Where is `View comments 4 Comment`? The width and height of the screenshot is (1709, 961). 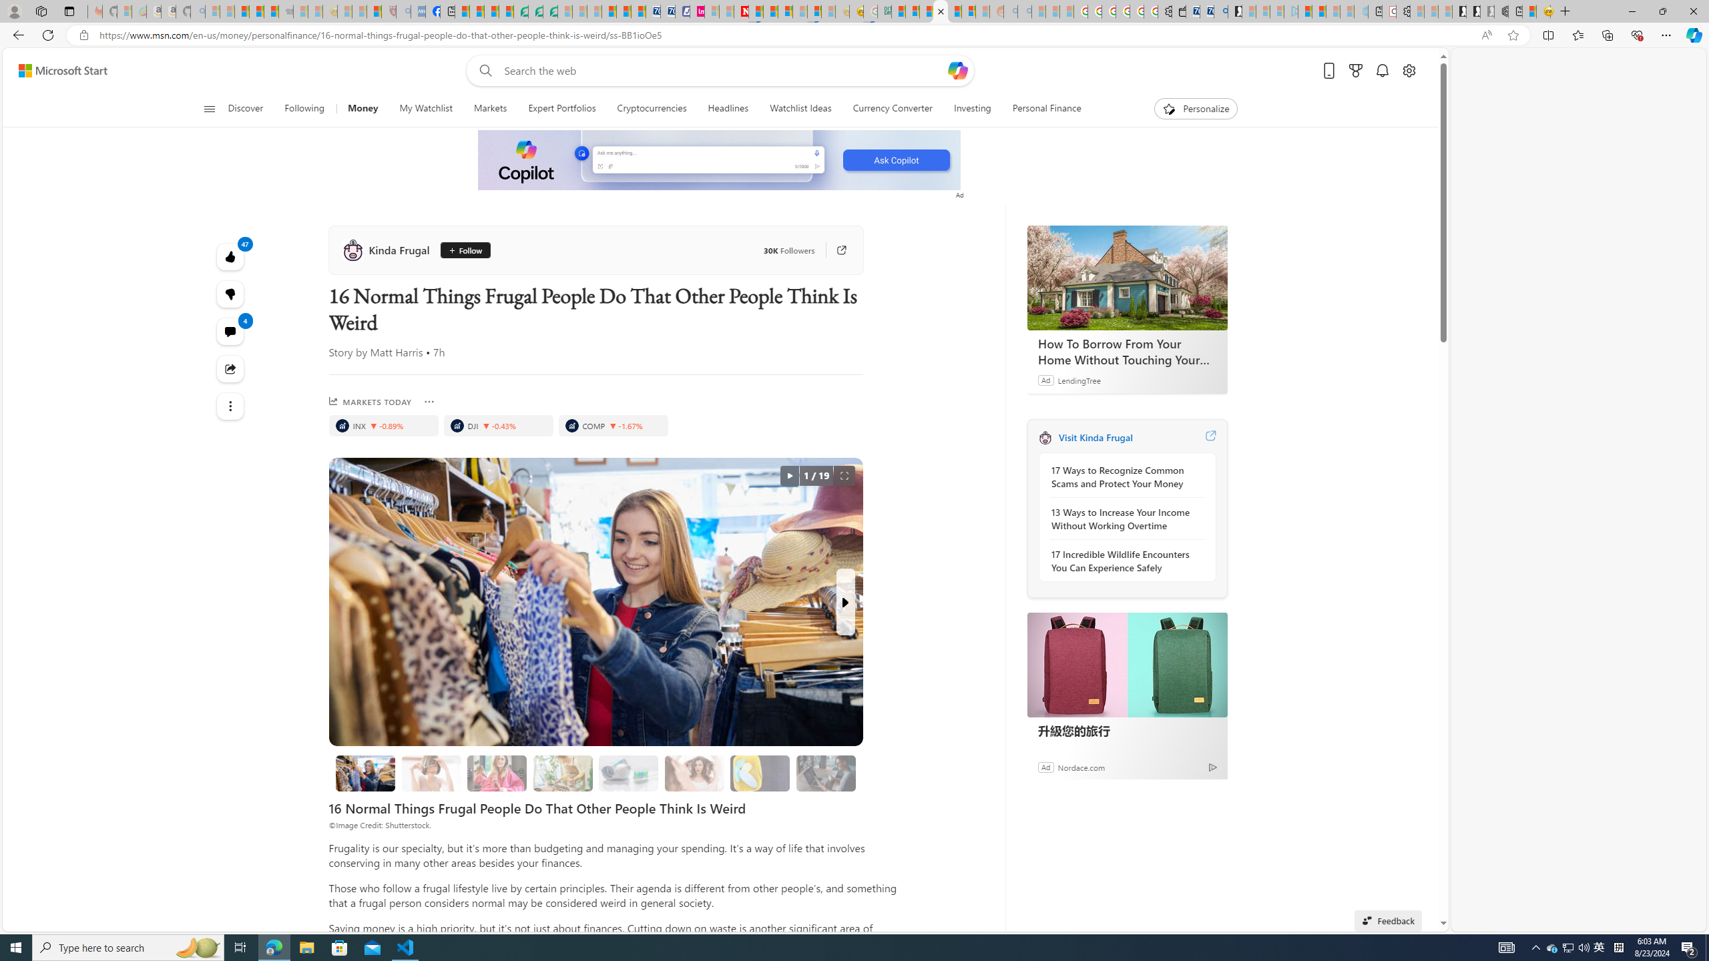 View comments 4 Comment is located at coordinates (231, 331).